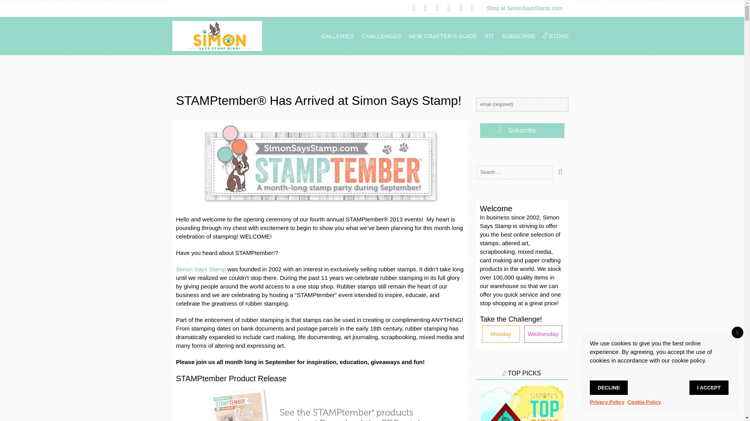  I want to click on SUBSCRIBE, so click(519, 36).